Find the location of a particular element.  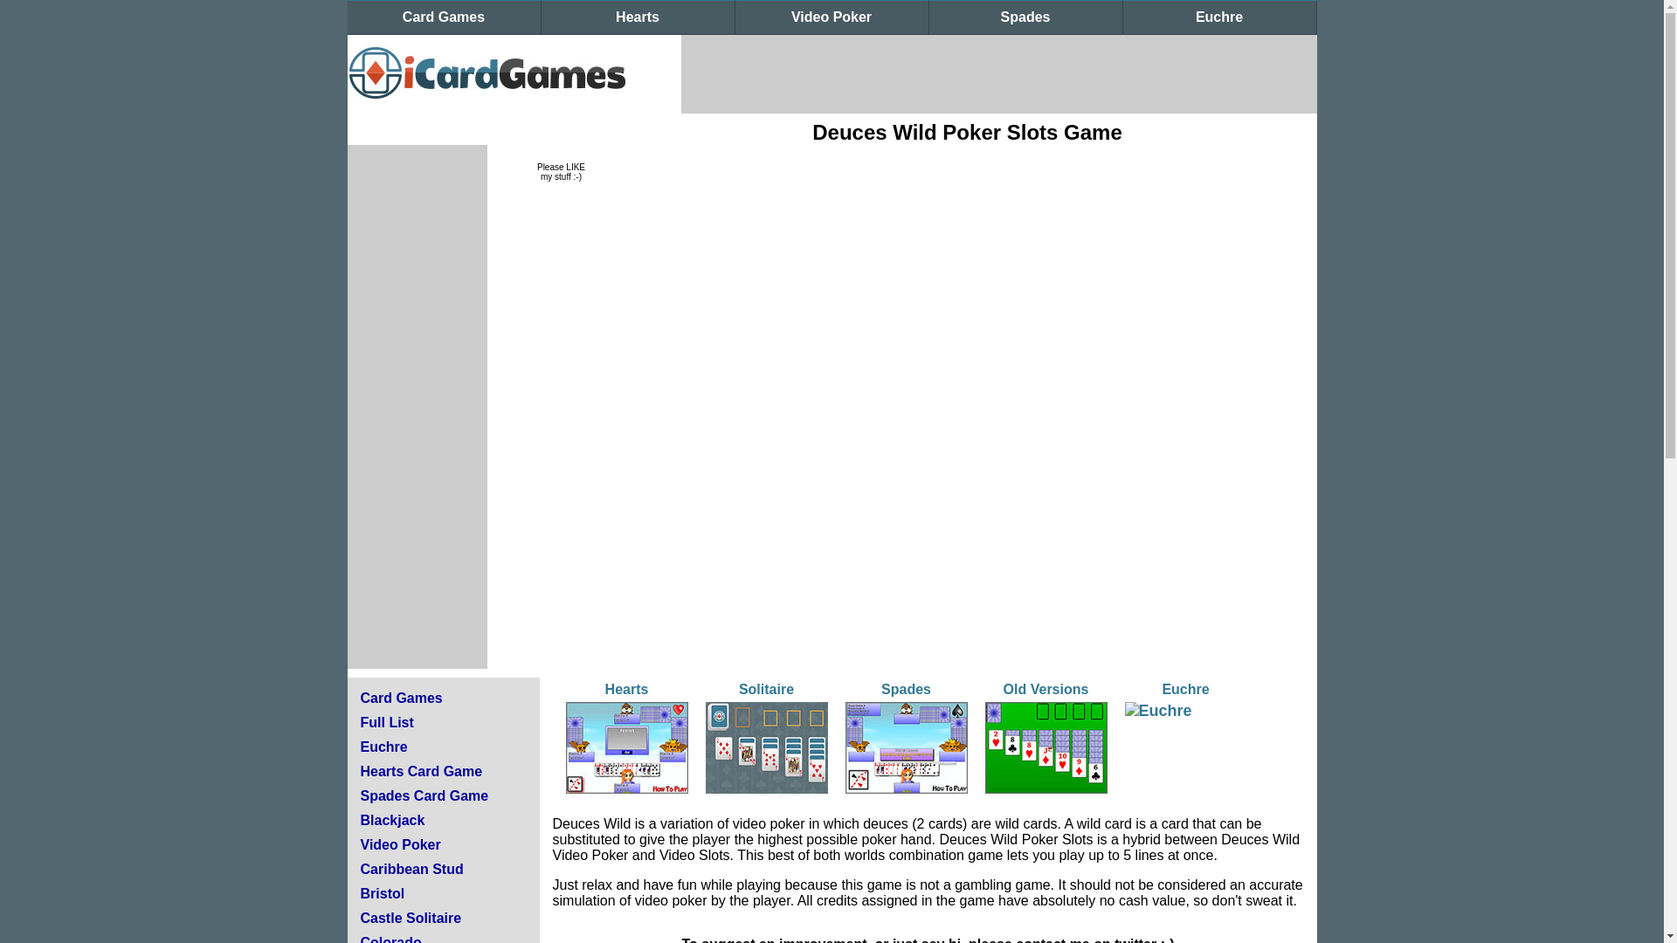

Euchre is located at coordinates (1219, 17).